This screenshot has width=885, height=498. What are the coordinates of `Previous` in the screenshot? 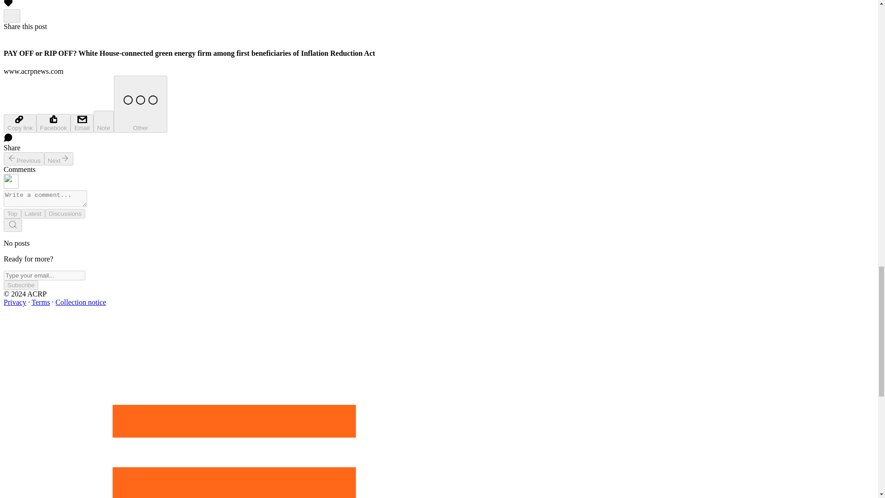 It's located at (24, 159).